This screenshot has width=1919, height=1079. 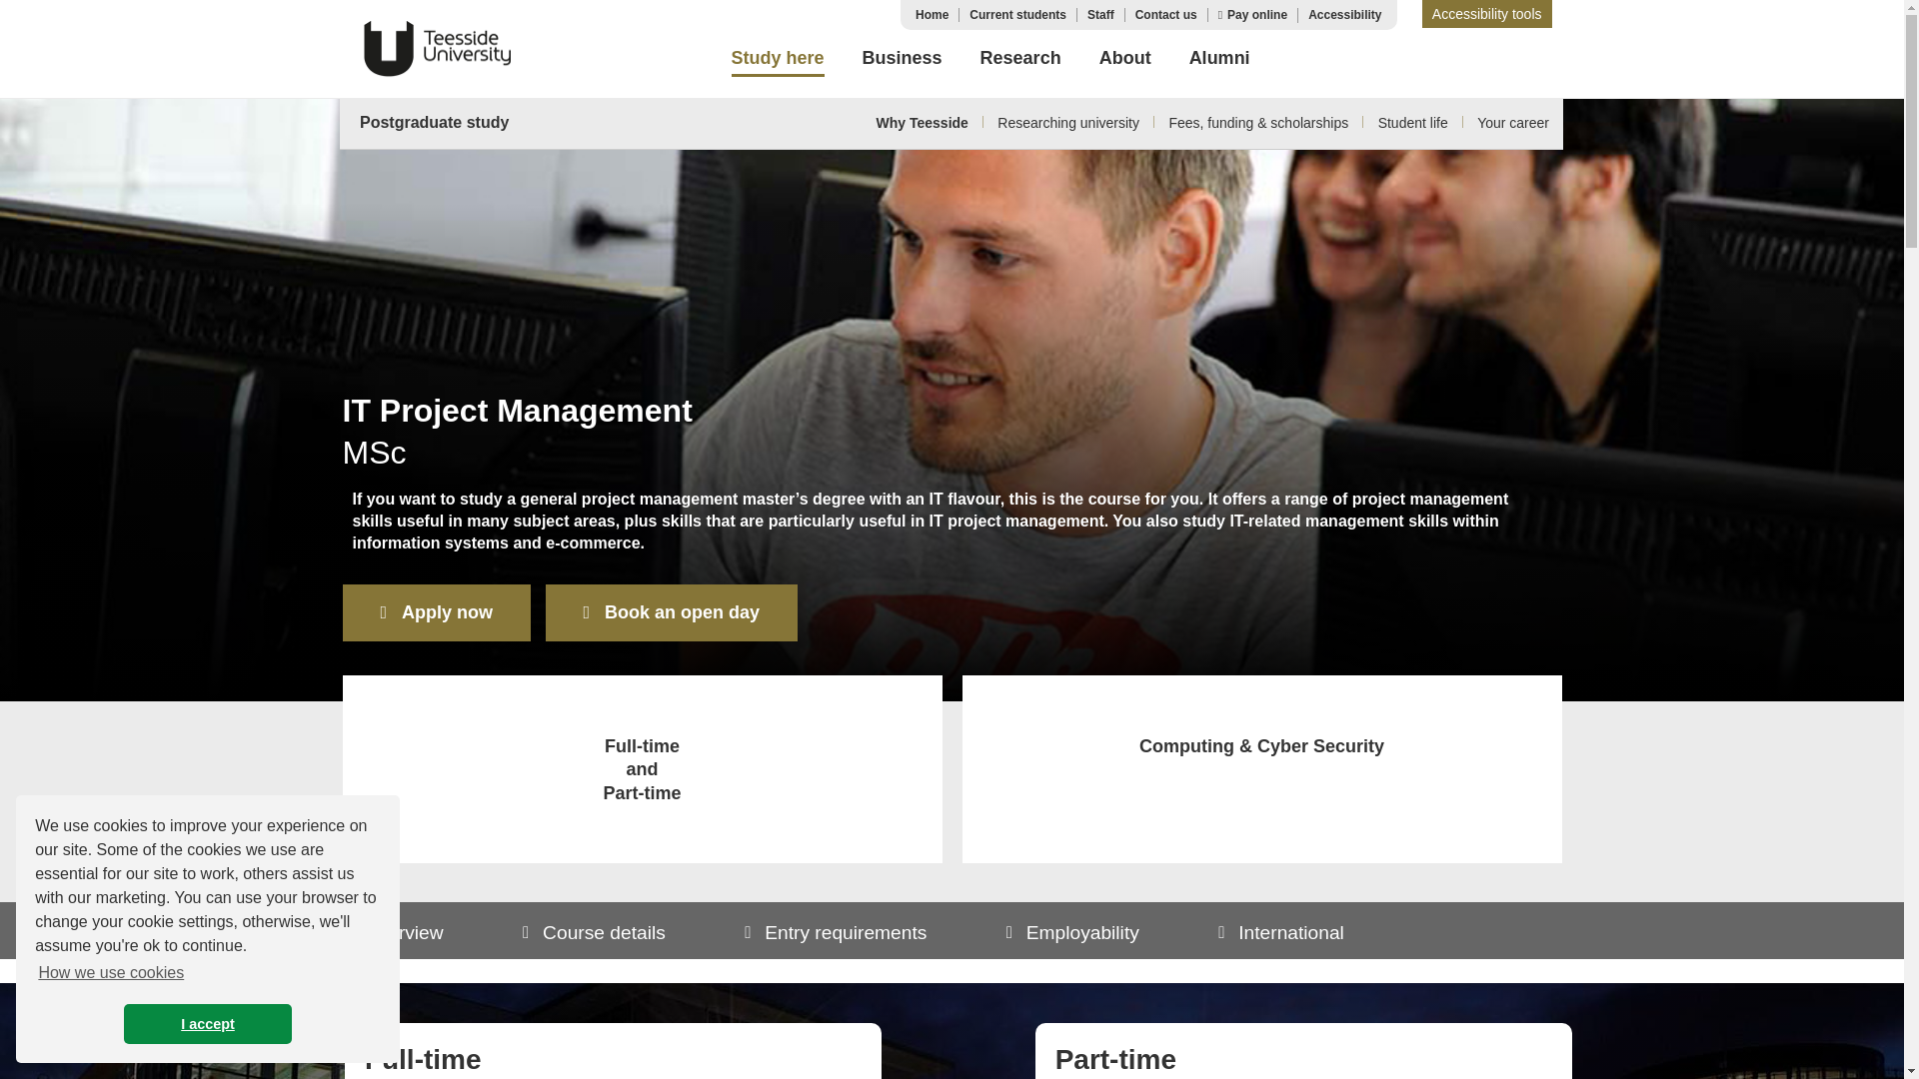 I want to click on Accessibility, so click(x=1345, y=14).